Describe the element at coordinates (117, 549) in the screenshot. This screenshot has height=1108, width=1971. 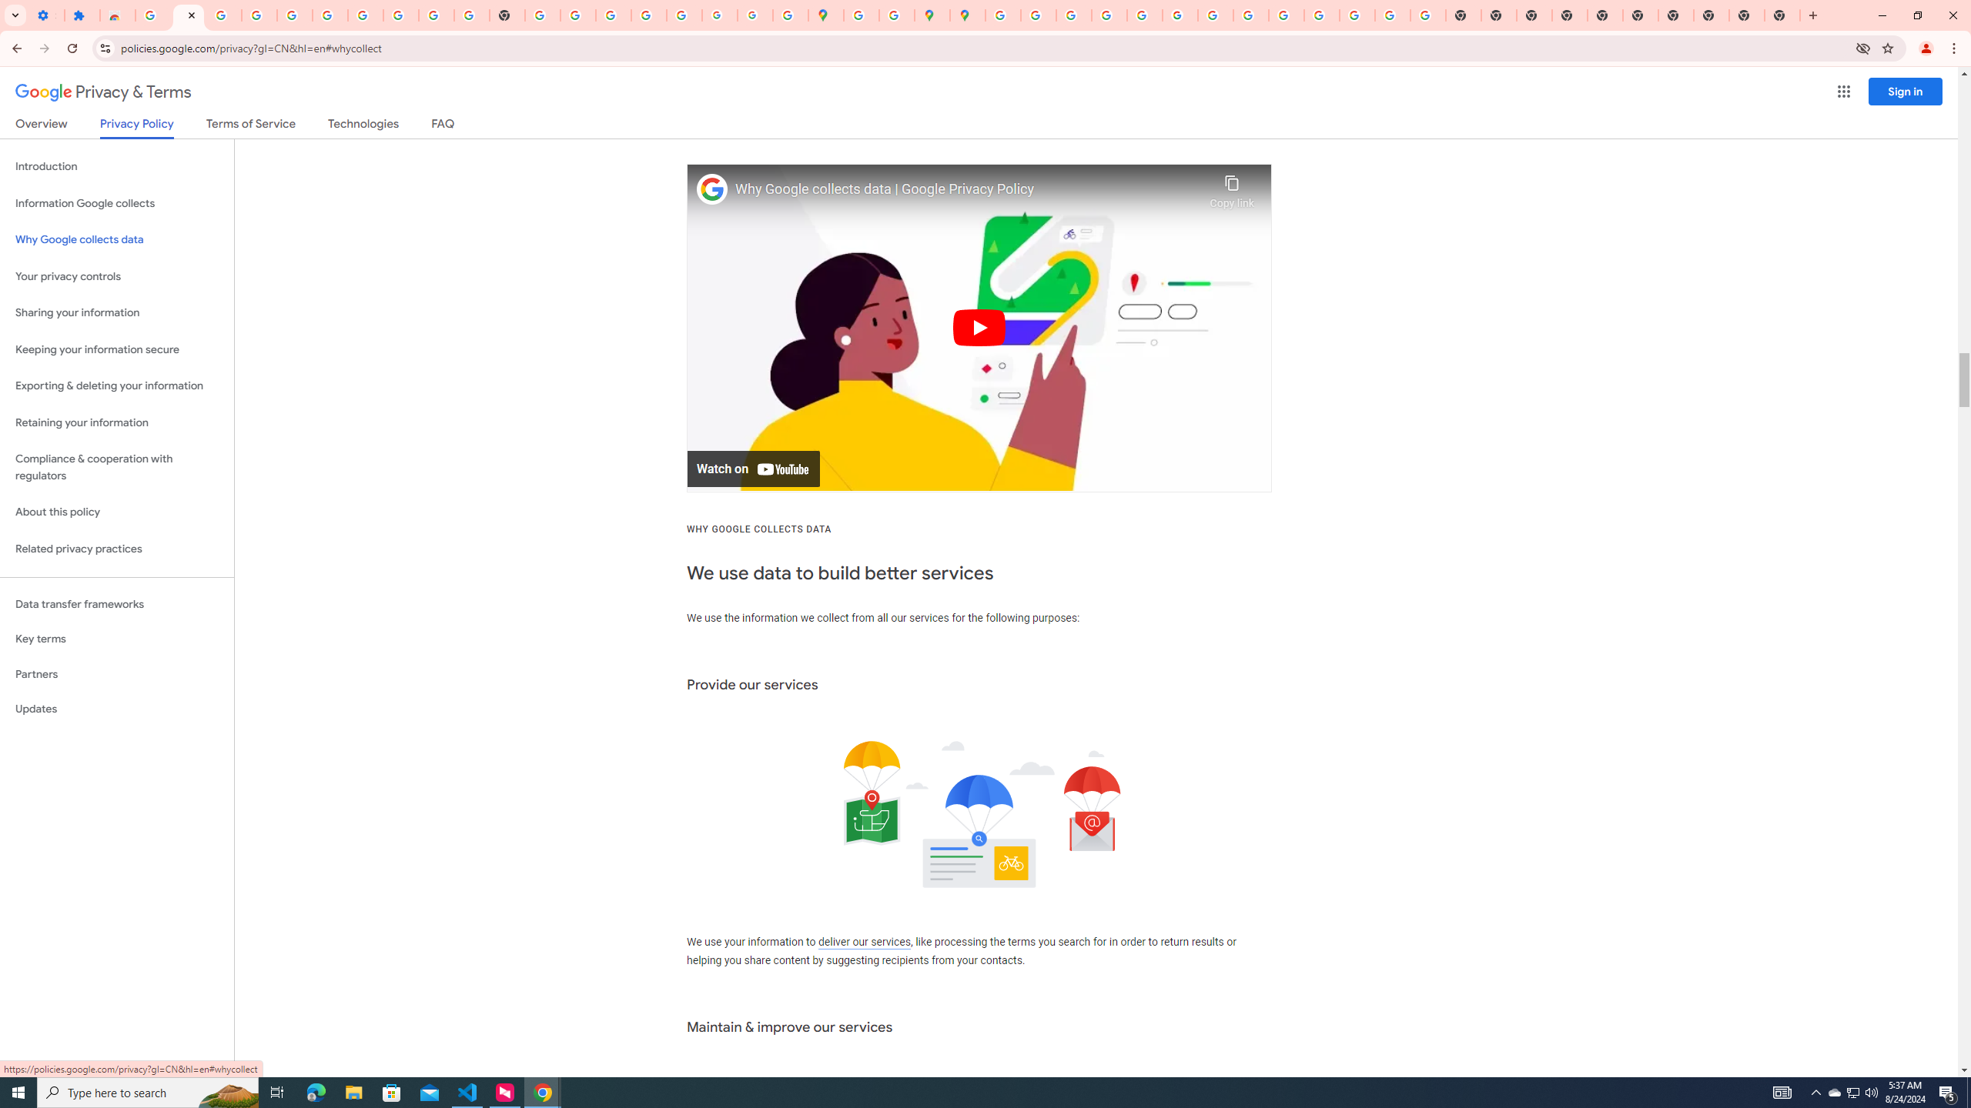
I see `Related privacy practices` at that location.